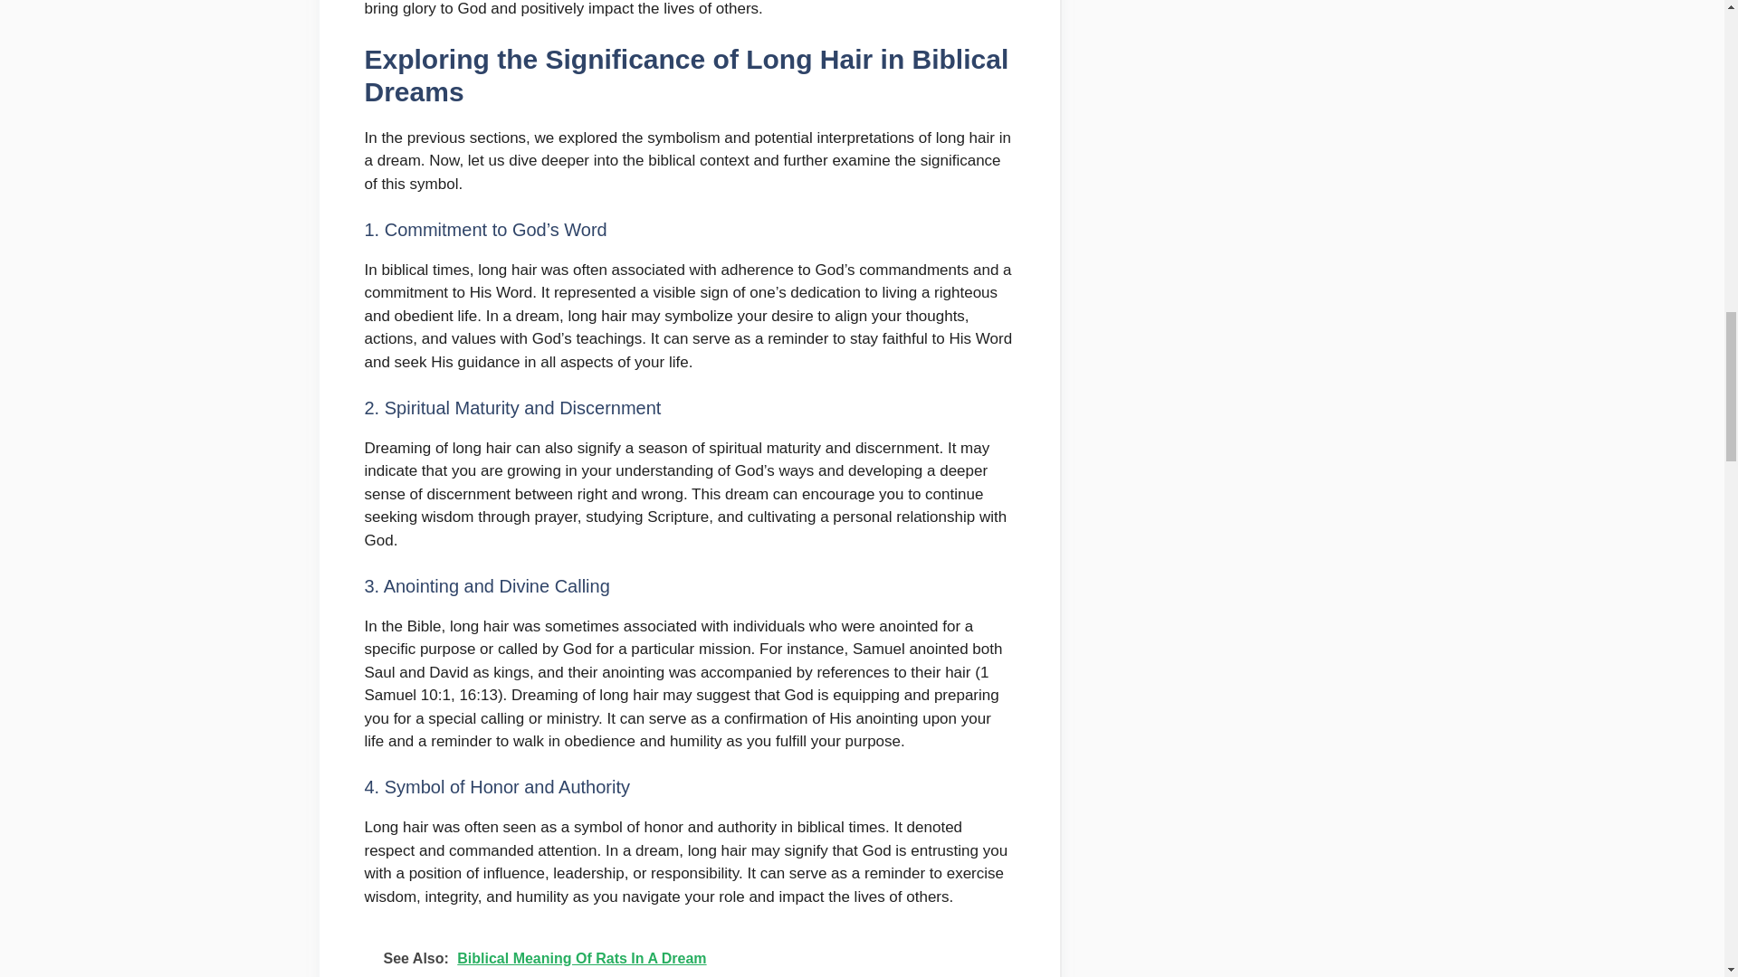 This screenshot has width=1738, height=977. I want to click on See Also:  Biblical Meaning Of Rats In A Dream, so click(688, 954).